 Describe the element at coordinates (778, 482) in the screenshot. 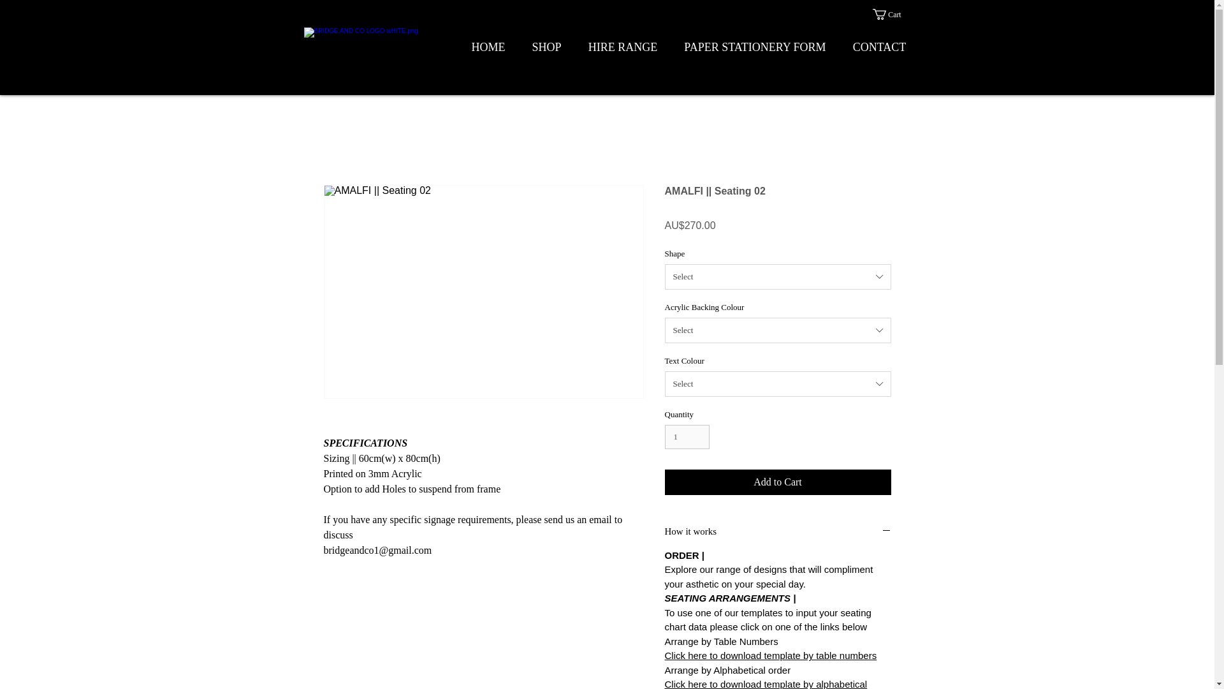

I see `Add to Cart` at that location.